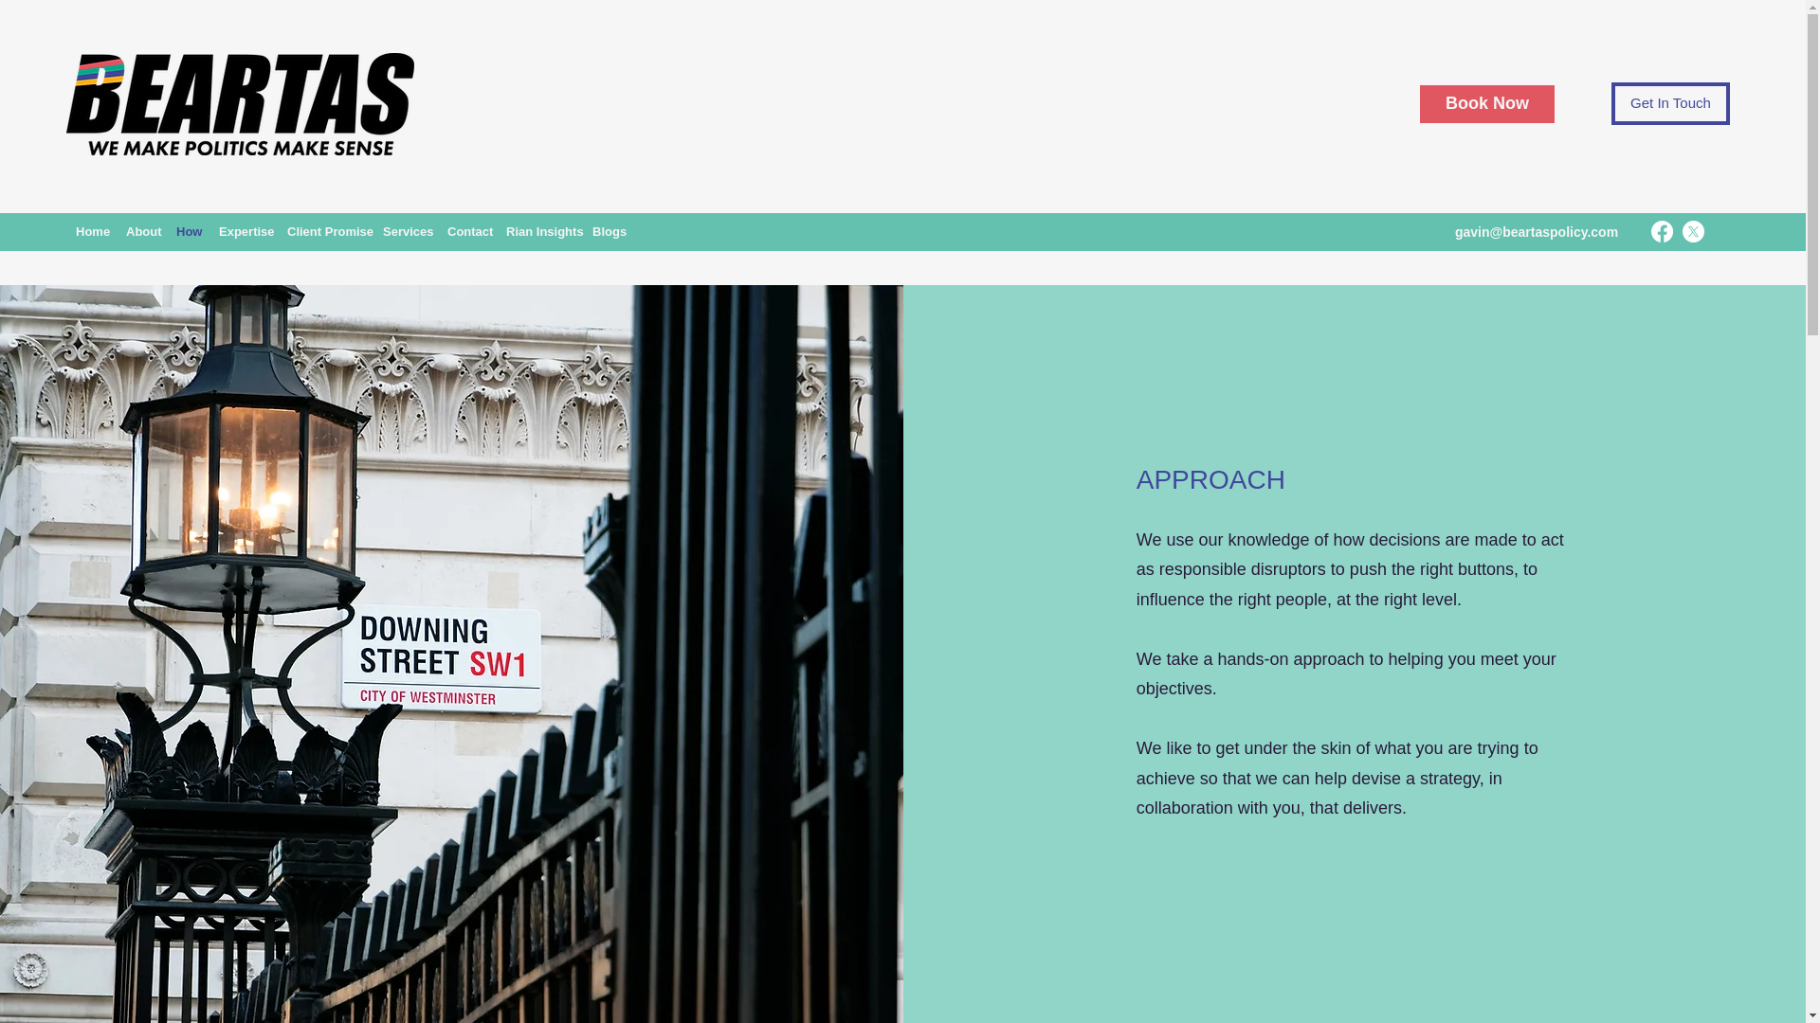  I want to click on Services, so click(406, 232).